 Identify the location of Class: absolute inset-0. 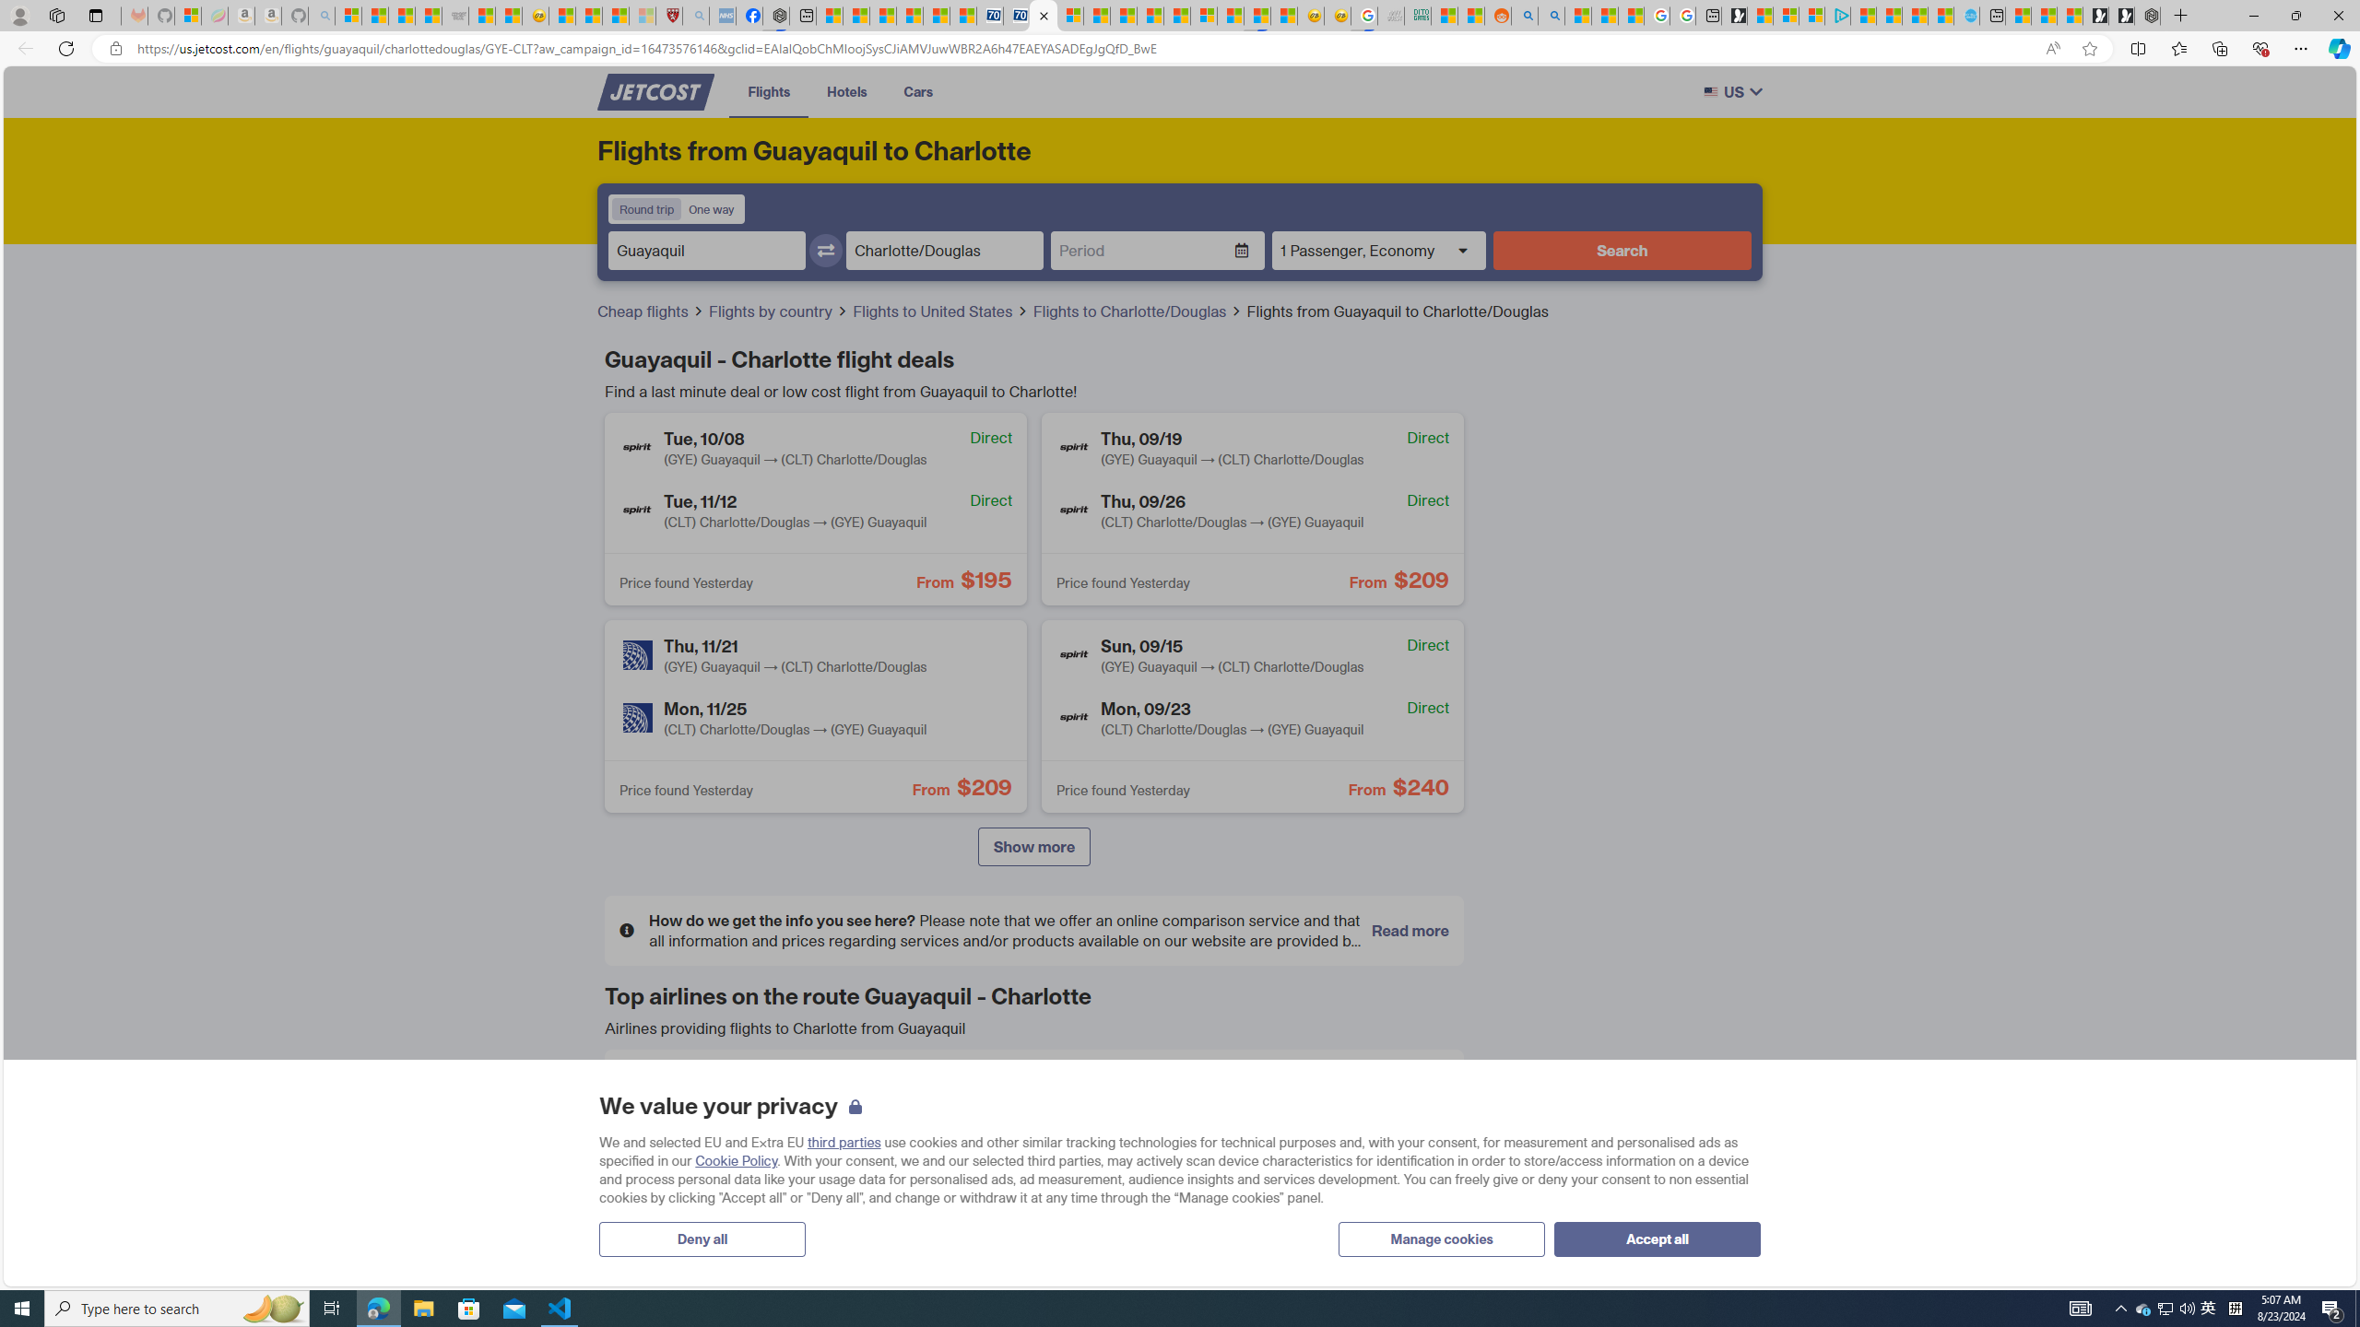
(1252, 715).